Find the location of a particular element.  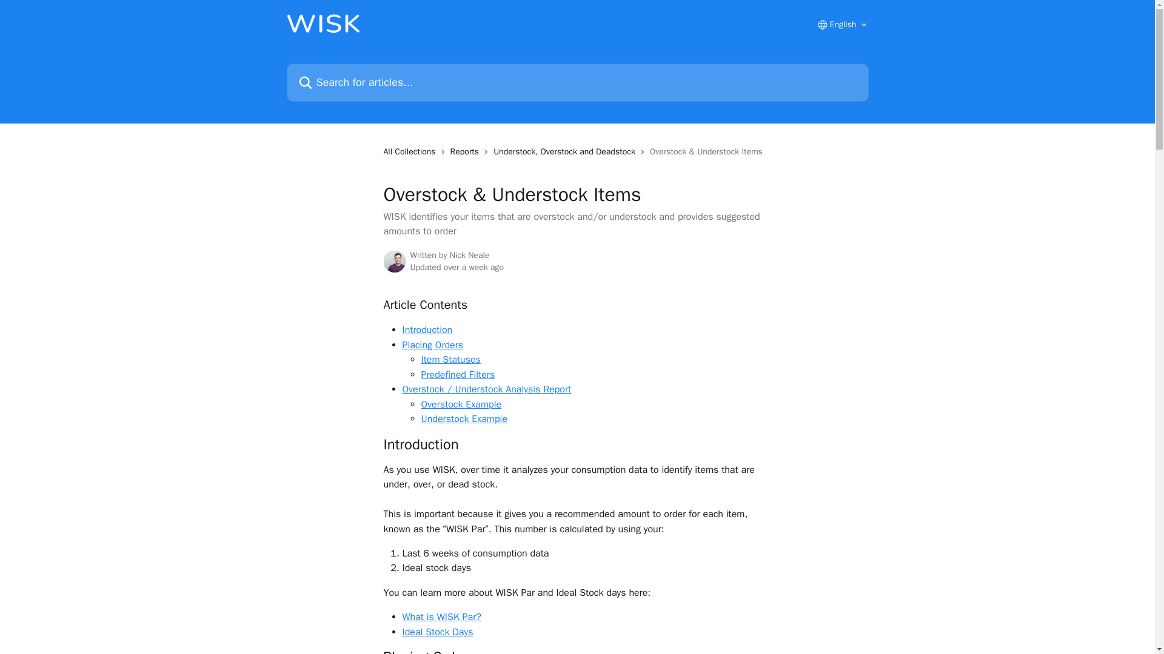

Ideal Stock Days is located at coordinates (438, 632).